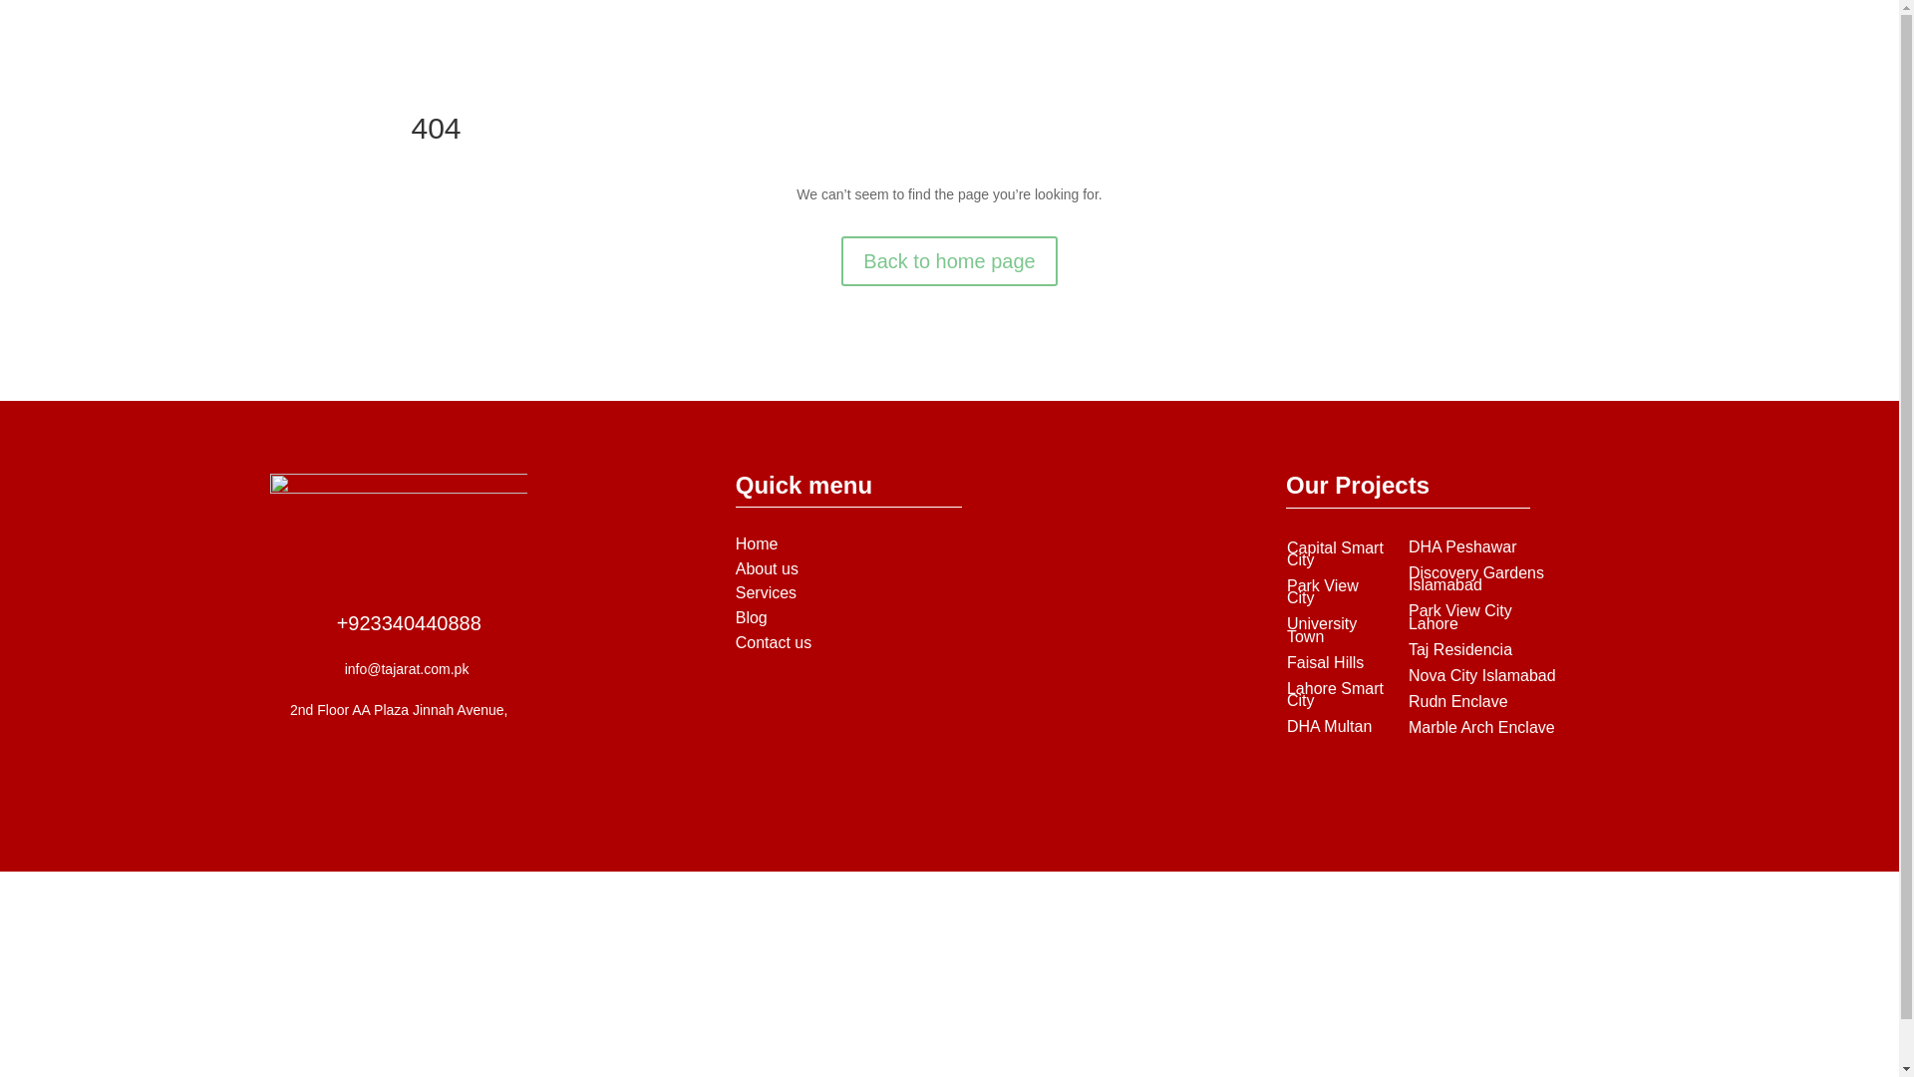  I want to click on Blog, so click(751, 617).